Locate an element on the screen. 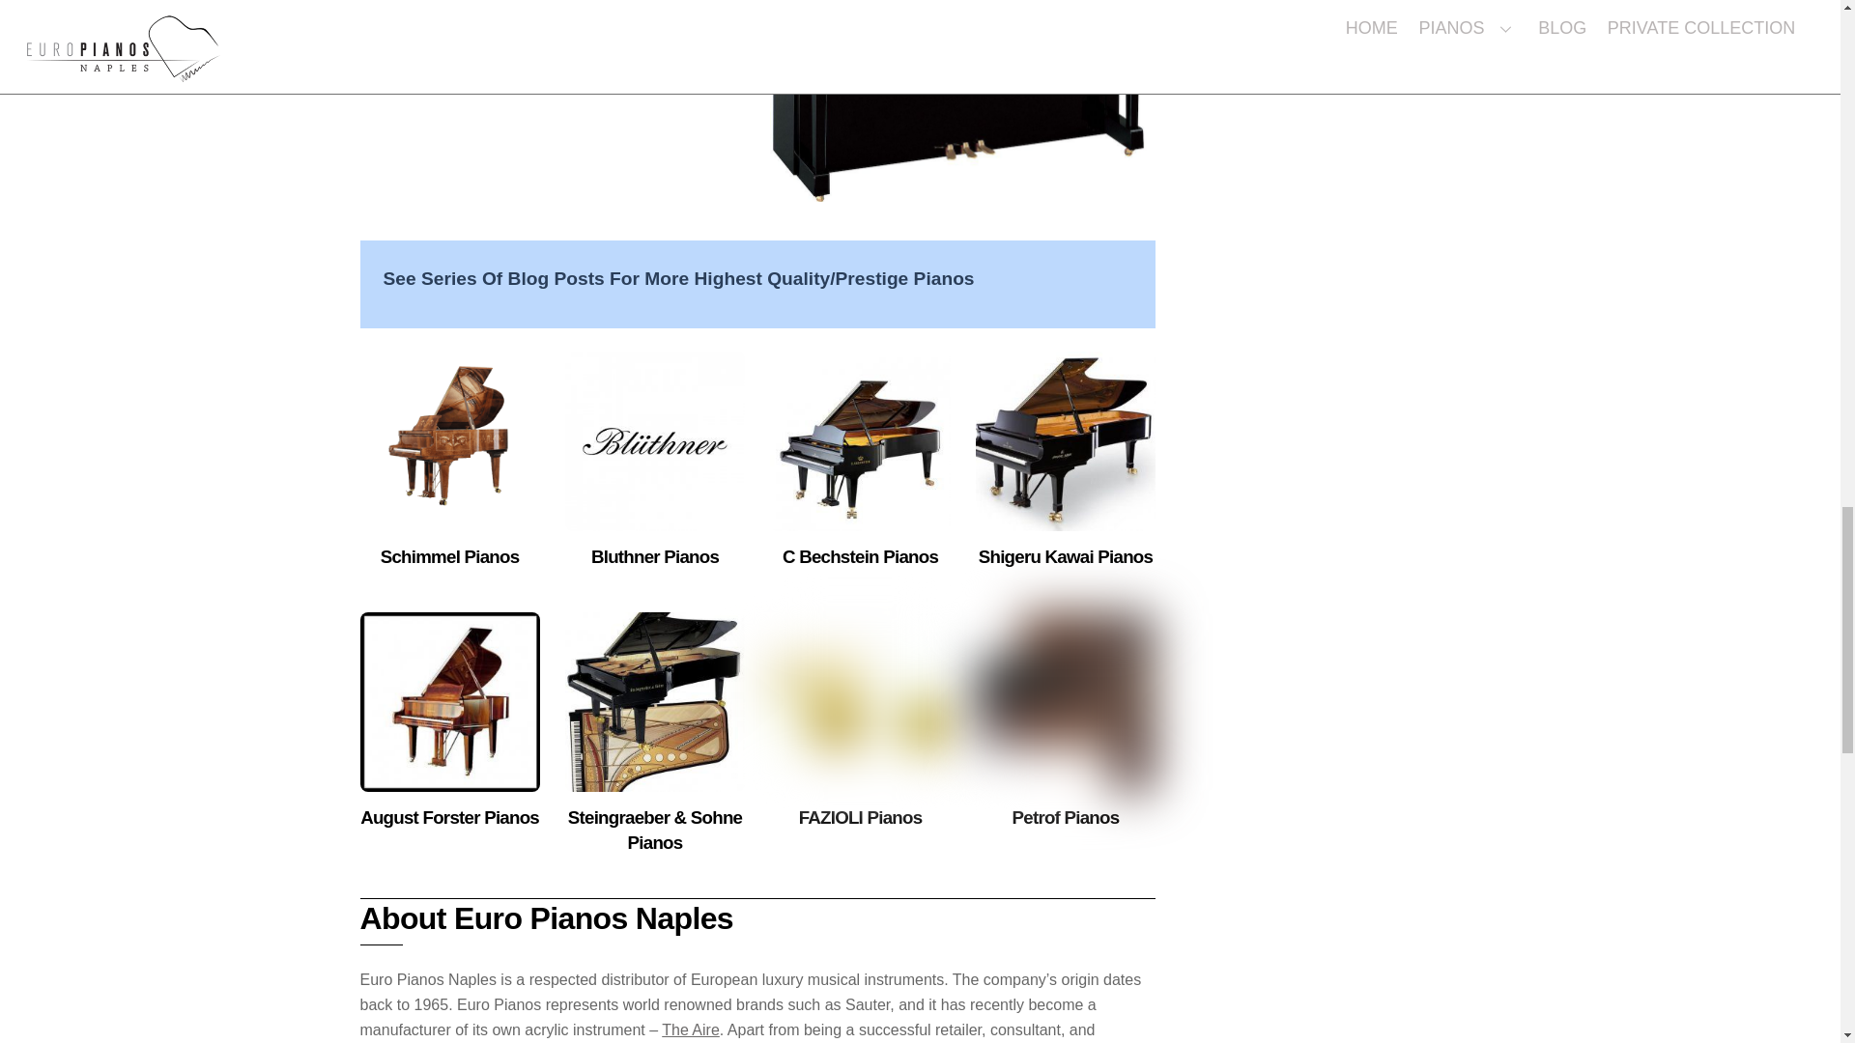  FAZIOLI Pianos is located at coordinates (860, 817).